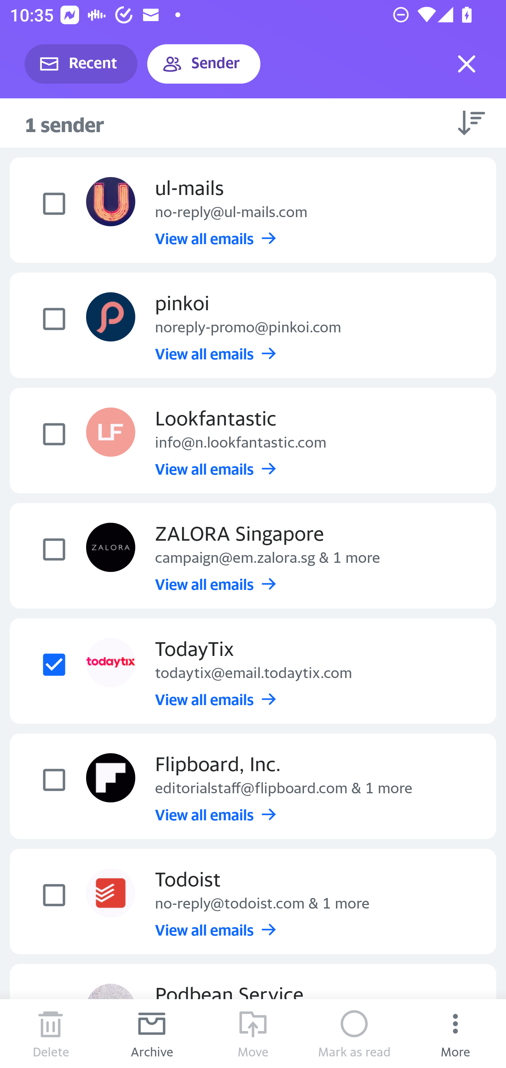  I want to click on More, so click(455, 1034).